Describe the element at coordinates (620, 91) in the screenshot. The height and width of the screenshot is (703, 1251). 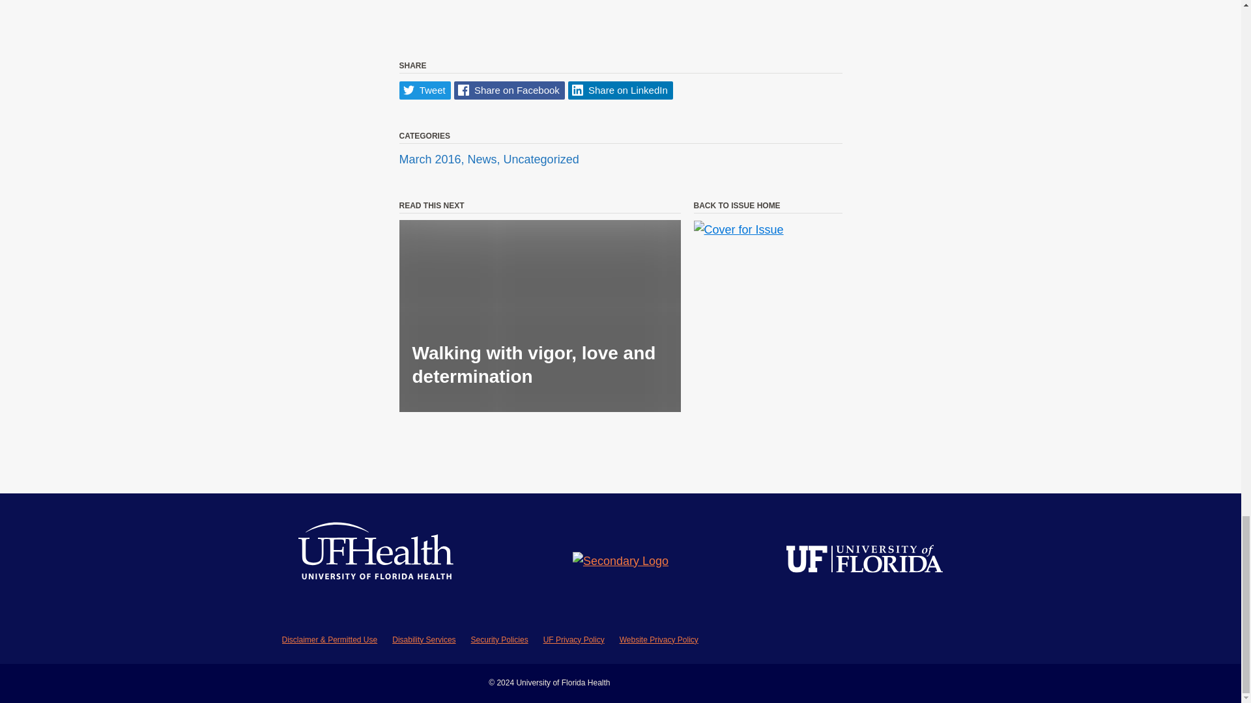
I see `Share on LinkedIn` at that location.